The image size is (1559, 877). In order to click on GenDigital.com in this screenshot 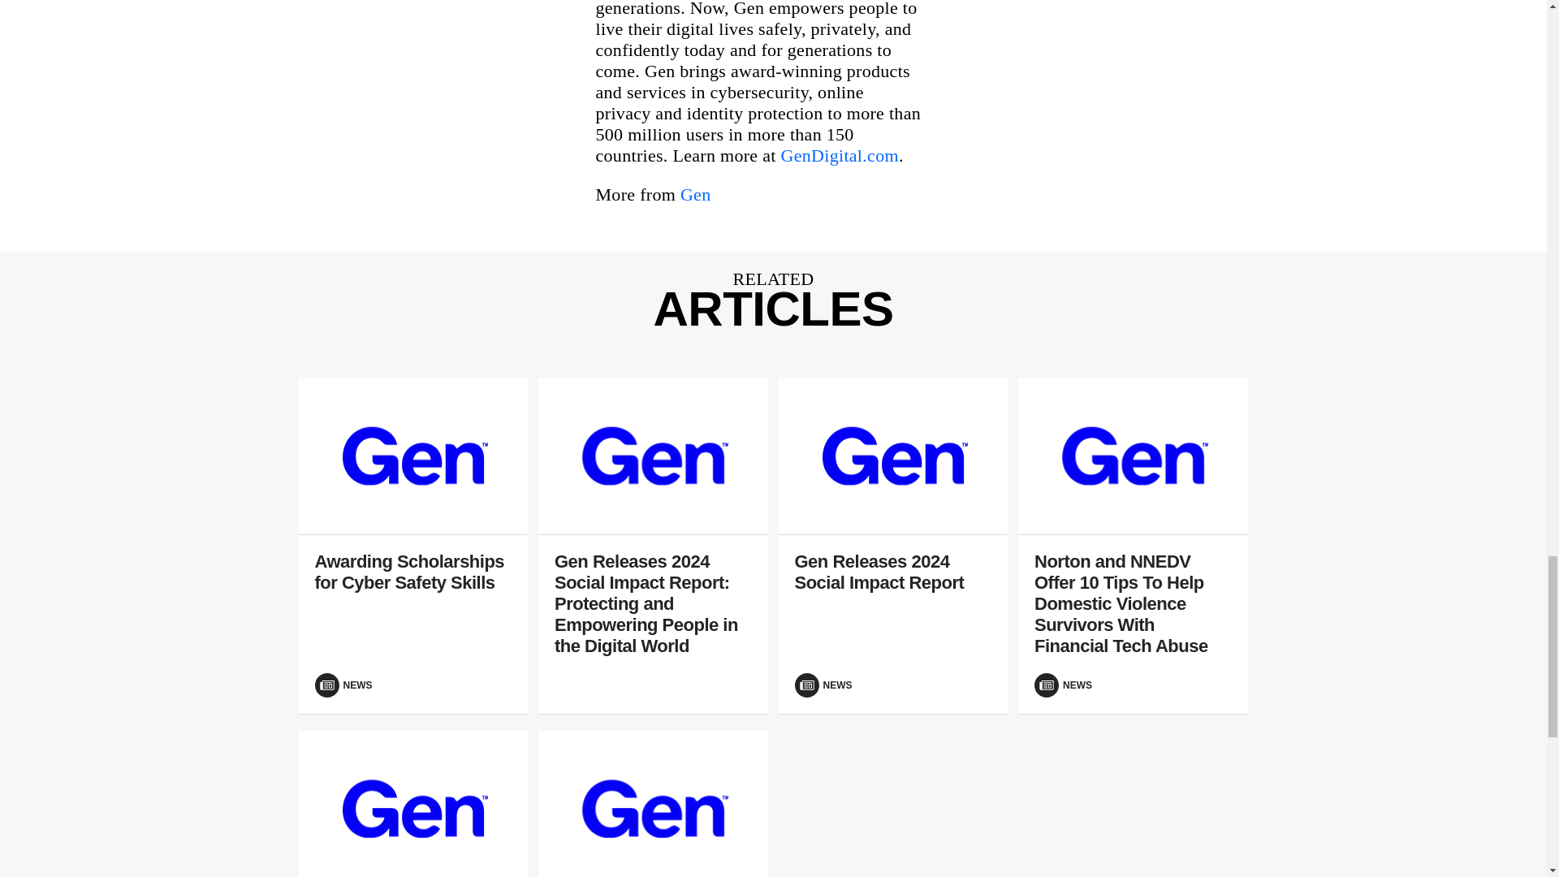, I will do `click(840, 156)`.